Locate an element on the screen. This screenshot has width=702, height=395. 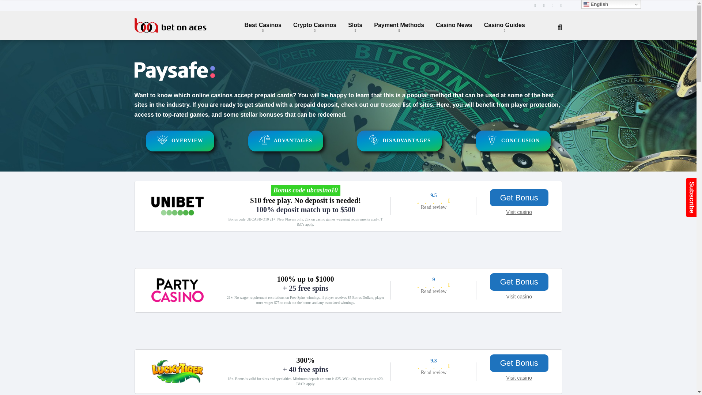
Casino News is located at coordinates (454, 26).